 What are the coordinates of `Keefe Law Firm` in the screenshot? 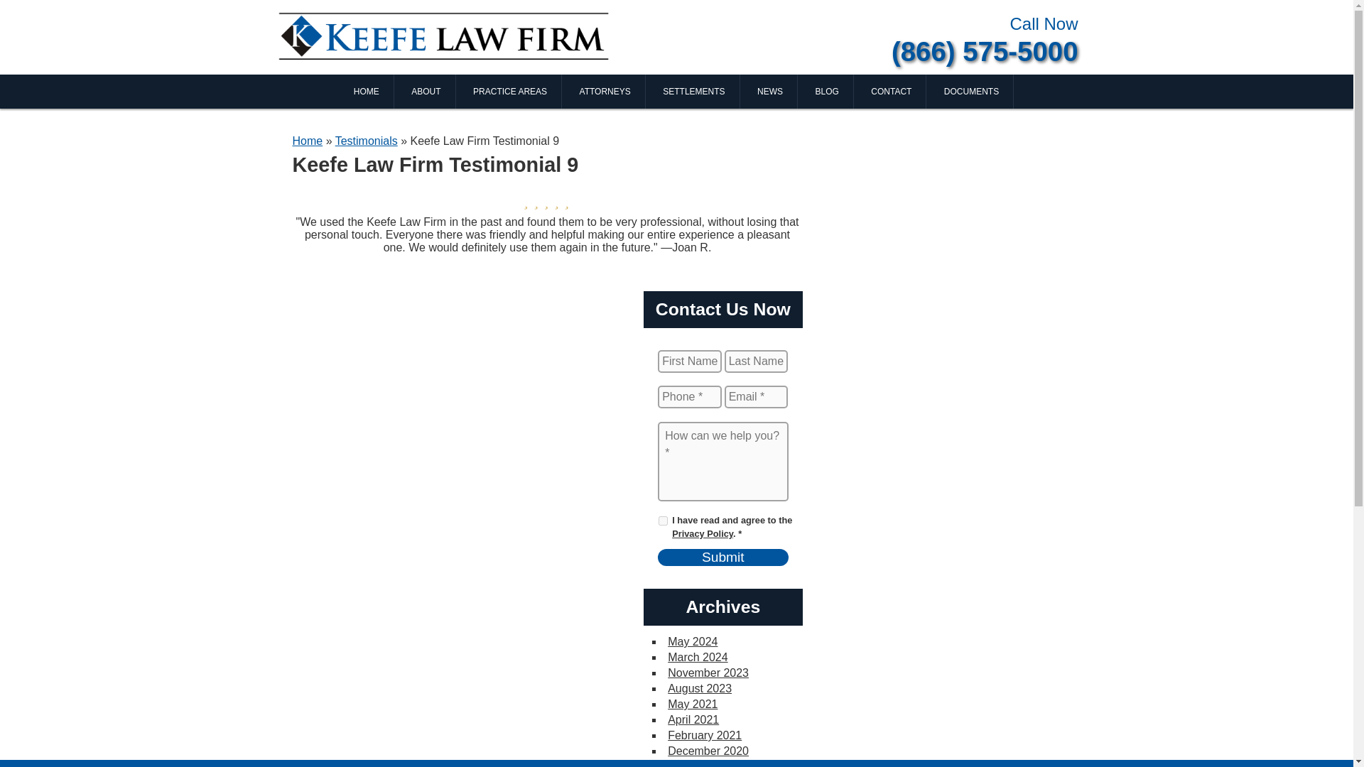 It's located at (445, 36).